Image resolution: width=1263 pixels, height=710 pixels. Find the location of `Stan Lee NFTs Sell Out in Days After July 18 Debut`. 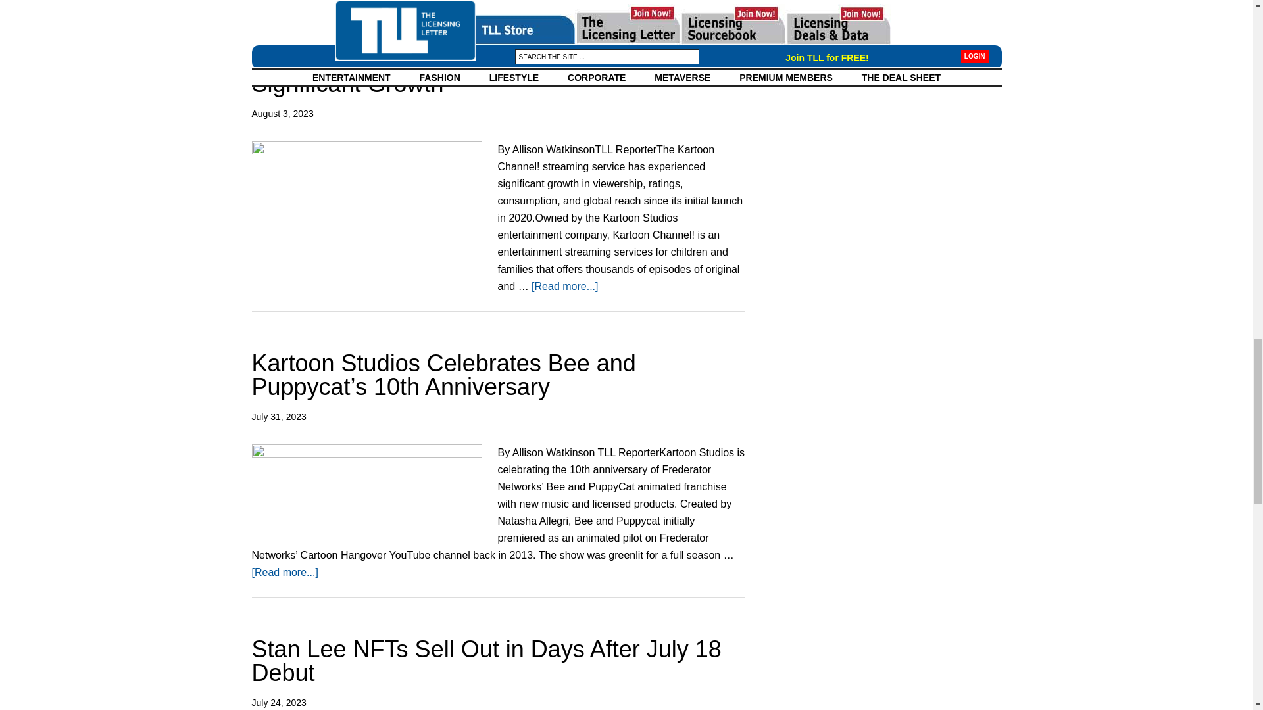

Stan Lee NFTs Sell Out in Days After July 18 Debut is located at coordinates (486, 660).